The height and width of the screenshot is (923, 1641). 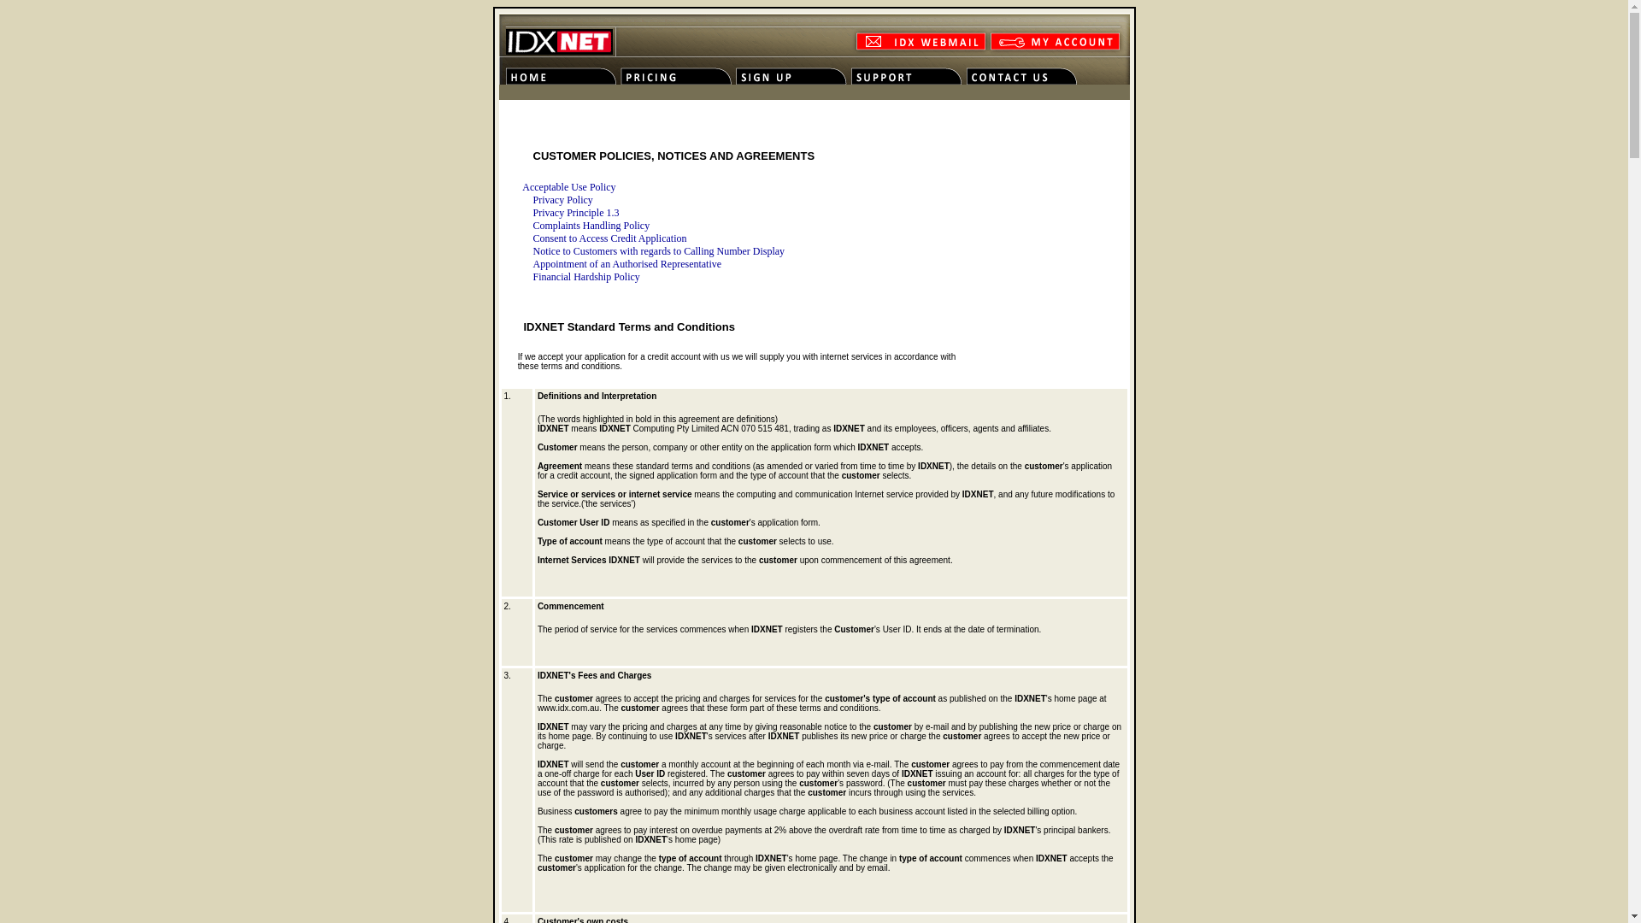 I want to click on Privacy Principle 1.3, so click(x=576, y=214).